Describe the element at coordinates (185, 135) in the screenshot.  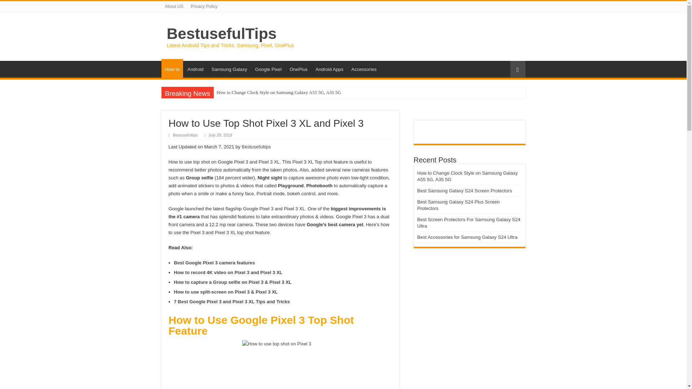
I see `Bestusefultips` at that location.